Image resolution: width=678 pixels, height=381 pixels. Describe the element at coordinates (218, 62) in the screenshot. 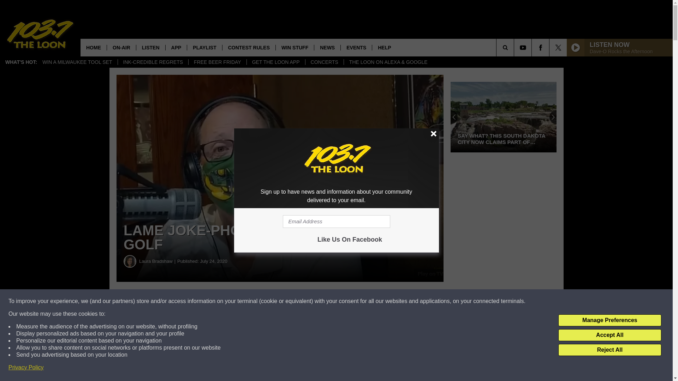

I see `FREE BEER FRIDAY` at that location.